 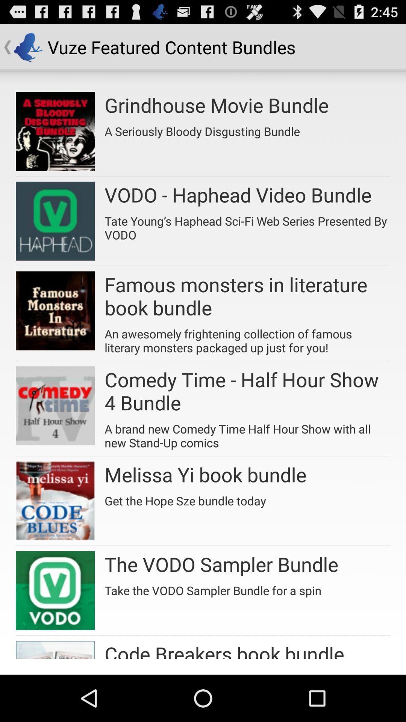 What do you see at coordinates (202, 129) in the screenshot?
I see `select the app below the grindhouse movie bundle app` at bounding box center [202, 129].